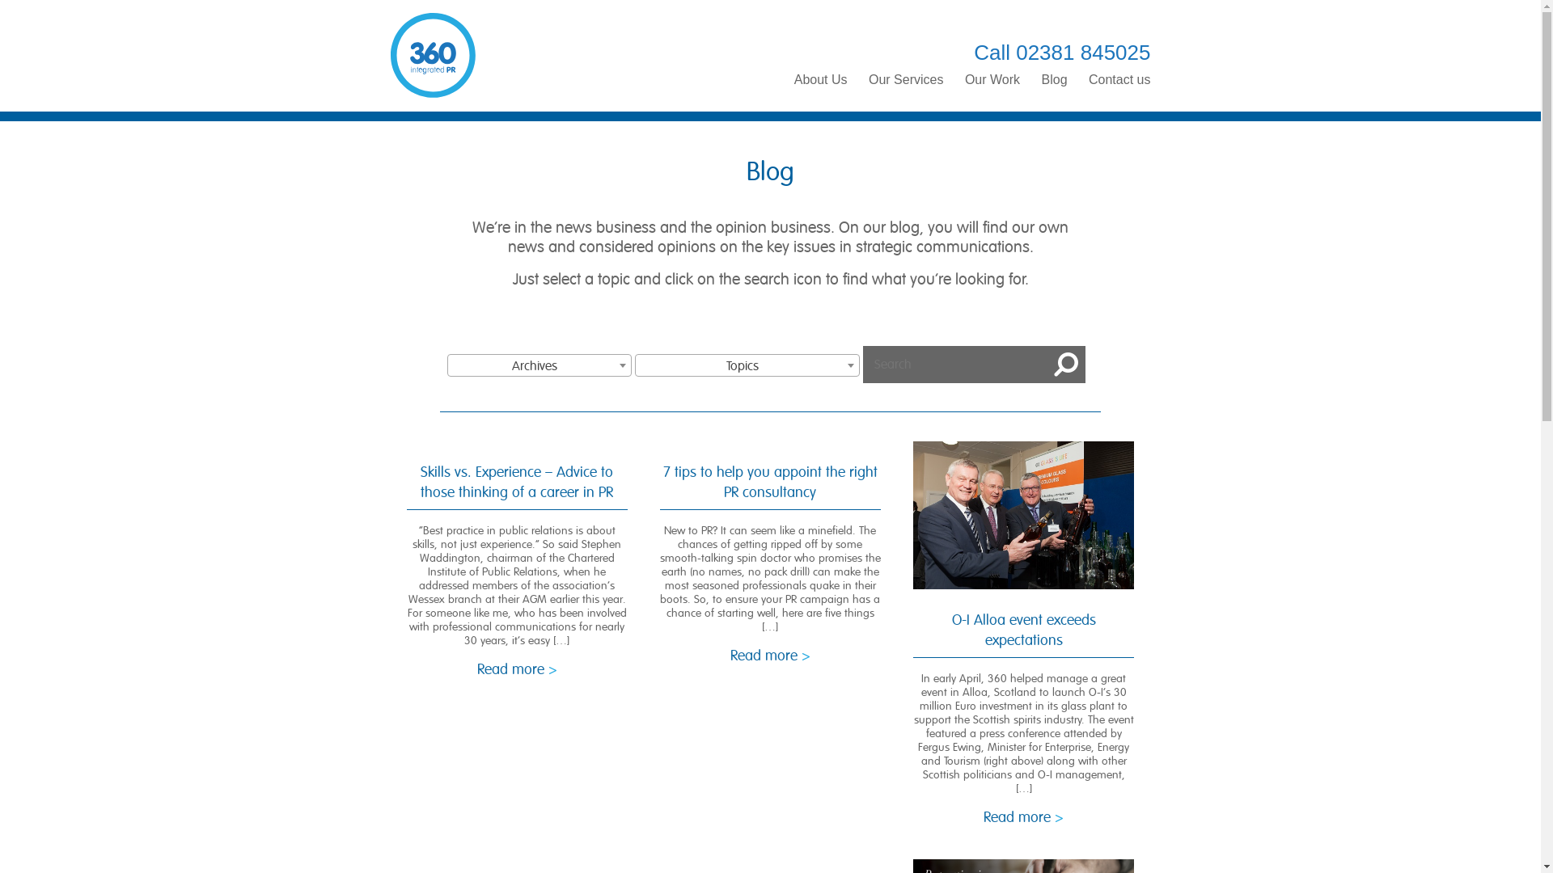  What do you see at coordinates (1055, 80) in the screenshot?
I see `Blog` at bounding box center [1055, 80].